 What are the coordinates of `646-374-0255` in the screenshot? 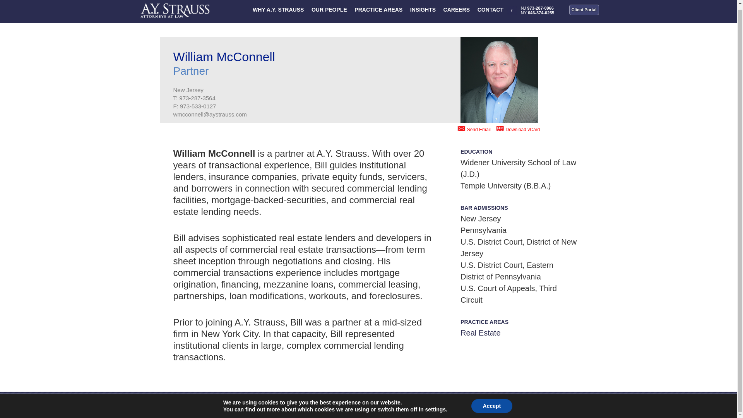 It's located at (541, 12).